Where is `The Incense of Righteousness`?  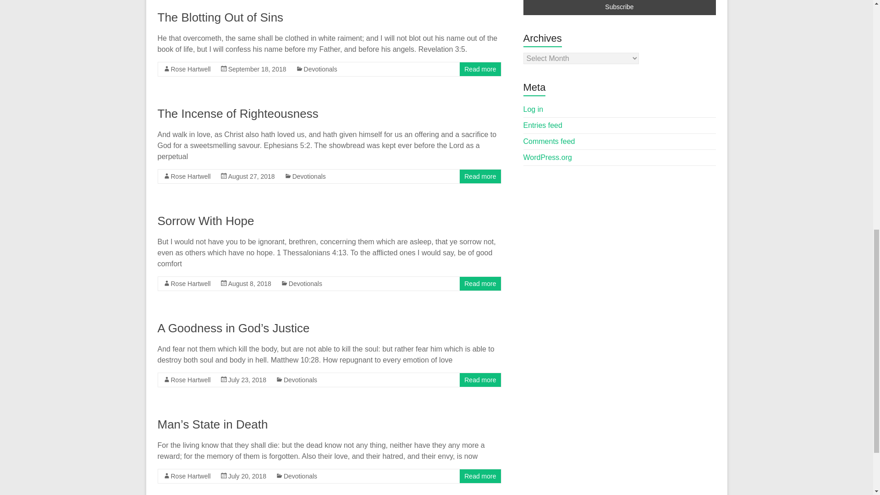 The Incense of Righteousness is located at coordinates (238, 114).